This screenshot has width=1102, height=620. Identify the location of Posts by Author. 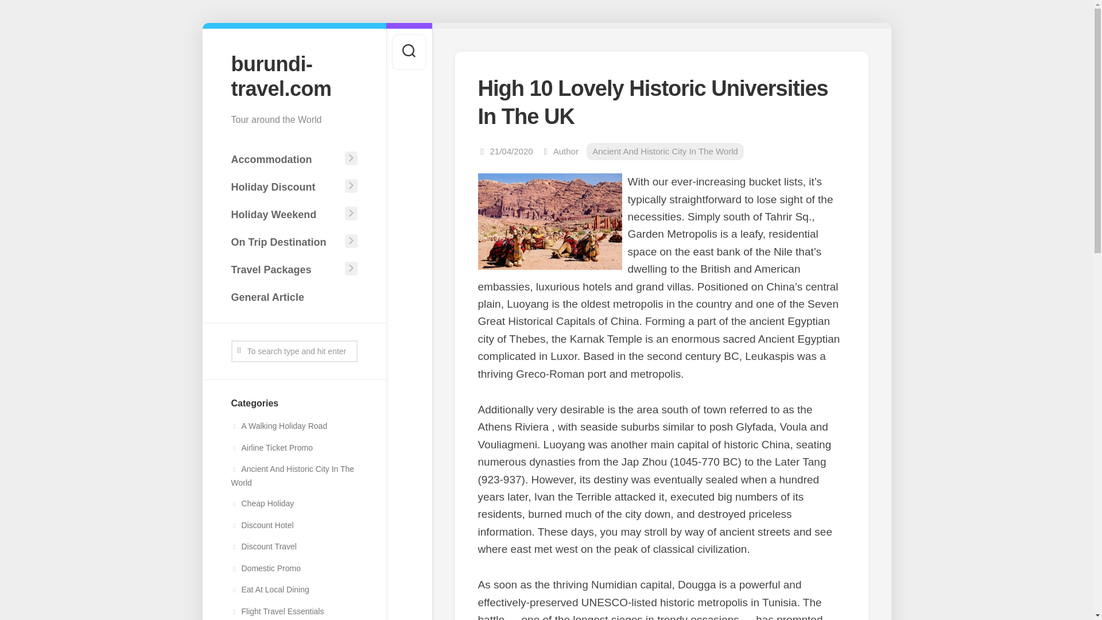
(566, 151).